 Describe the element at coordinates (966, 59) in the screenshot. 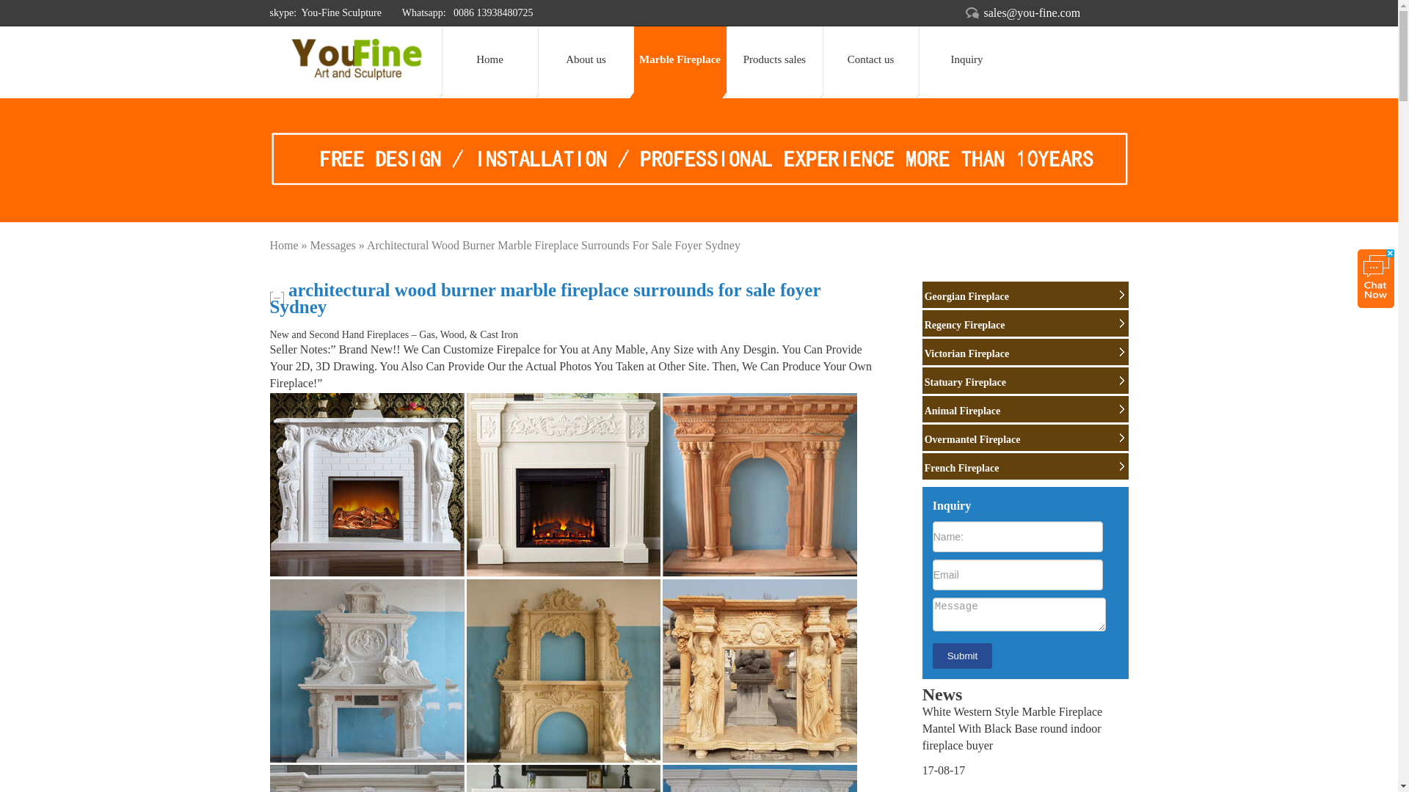

I see `Inquiry` at that location.